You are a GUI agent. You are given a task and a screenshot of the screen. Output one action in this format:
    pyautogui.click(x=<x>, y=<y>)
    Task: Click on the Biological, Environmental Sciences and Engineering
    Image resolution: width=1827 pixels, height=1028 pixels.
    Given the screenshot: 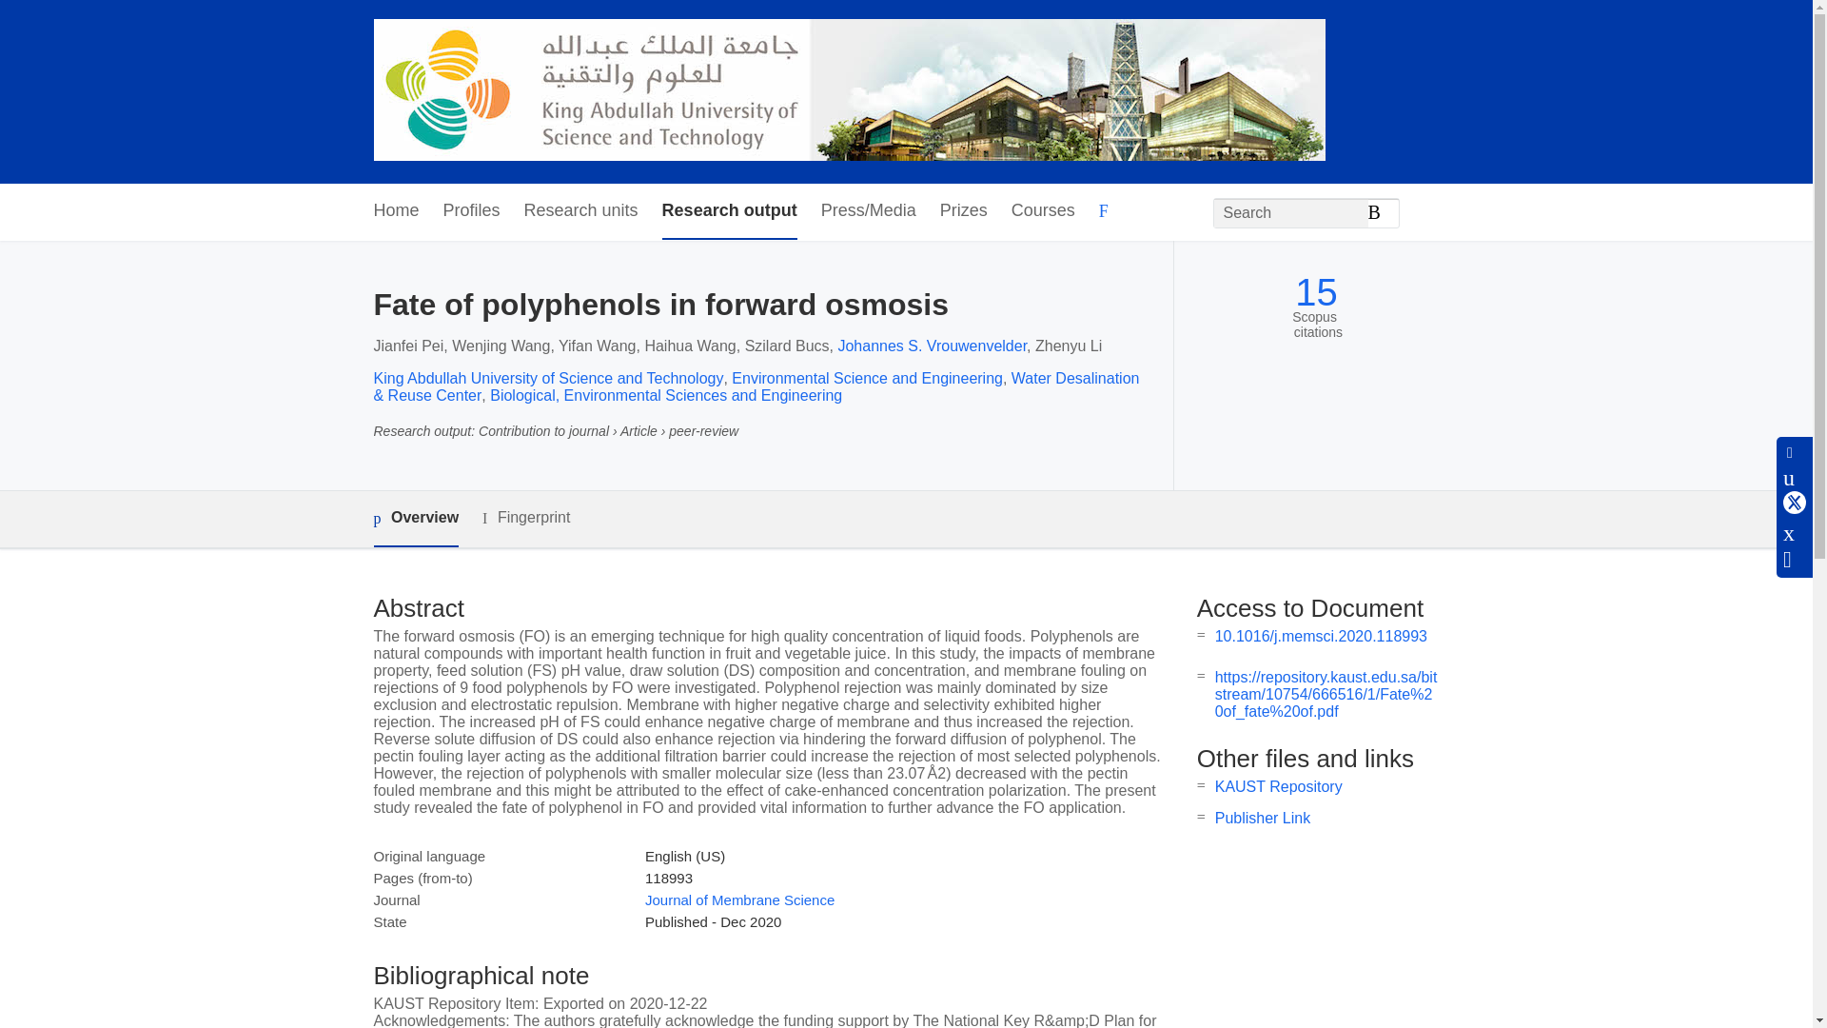 What is the action you would take?
    pyautogui.click(x=666, y=396)
    